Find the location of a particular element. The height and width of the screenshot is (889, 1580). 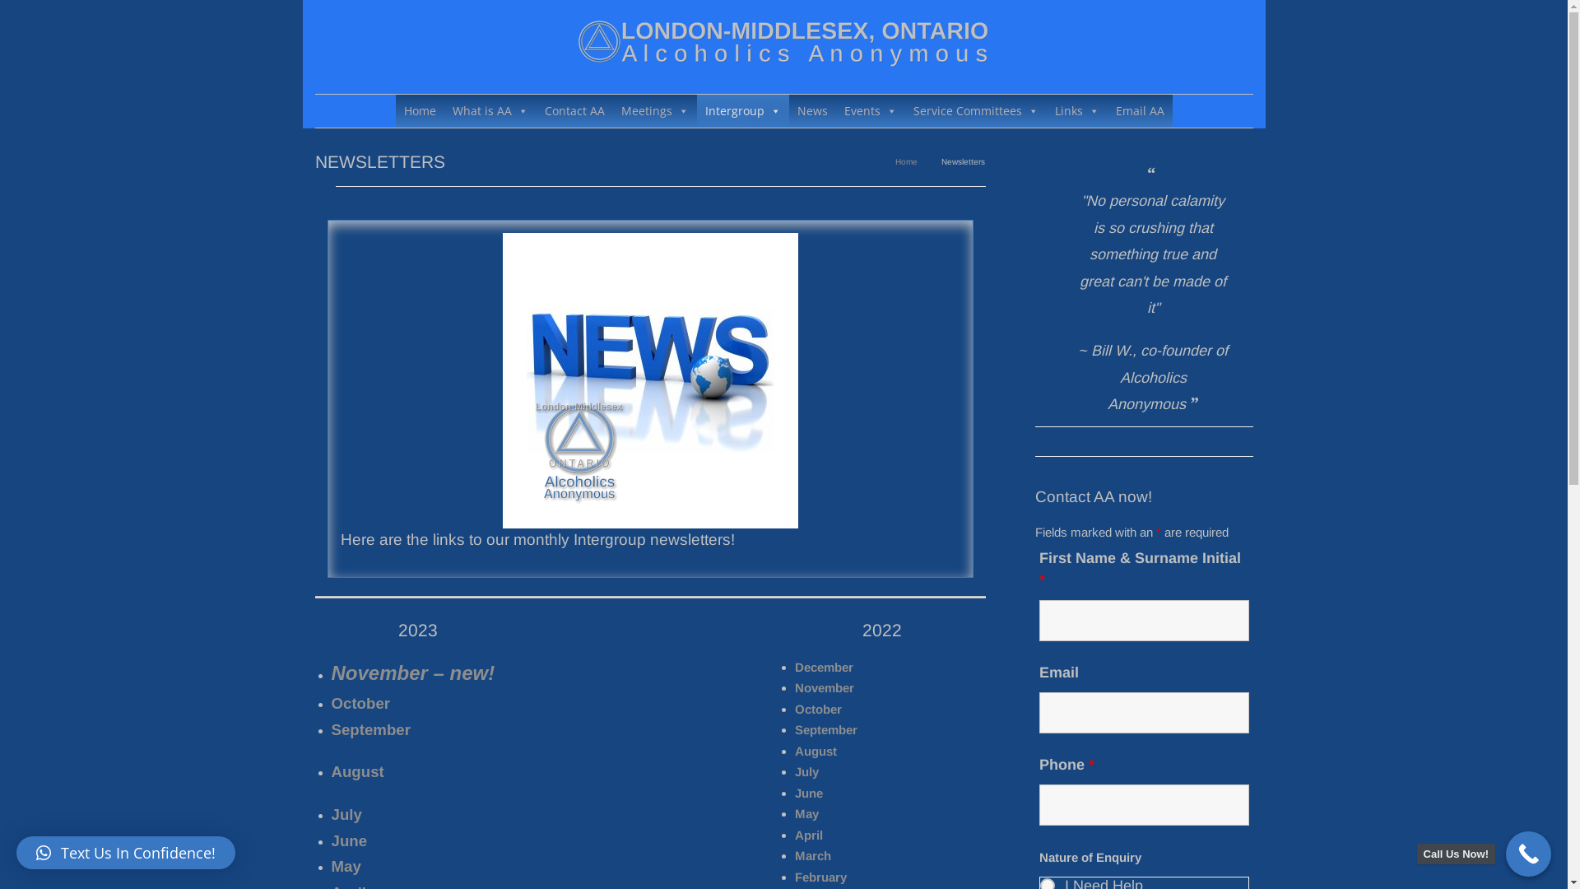

June is located at coordinates (809, 794).